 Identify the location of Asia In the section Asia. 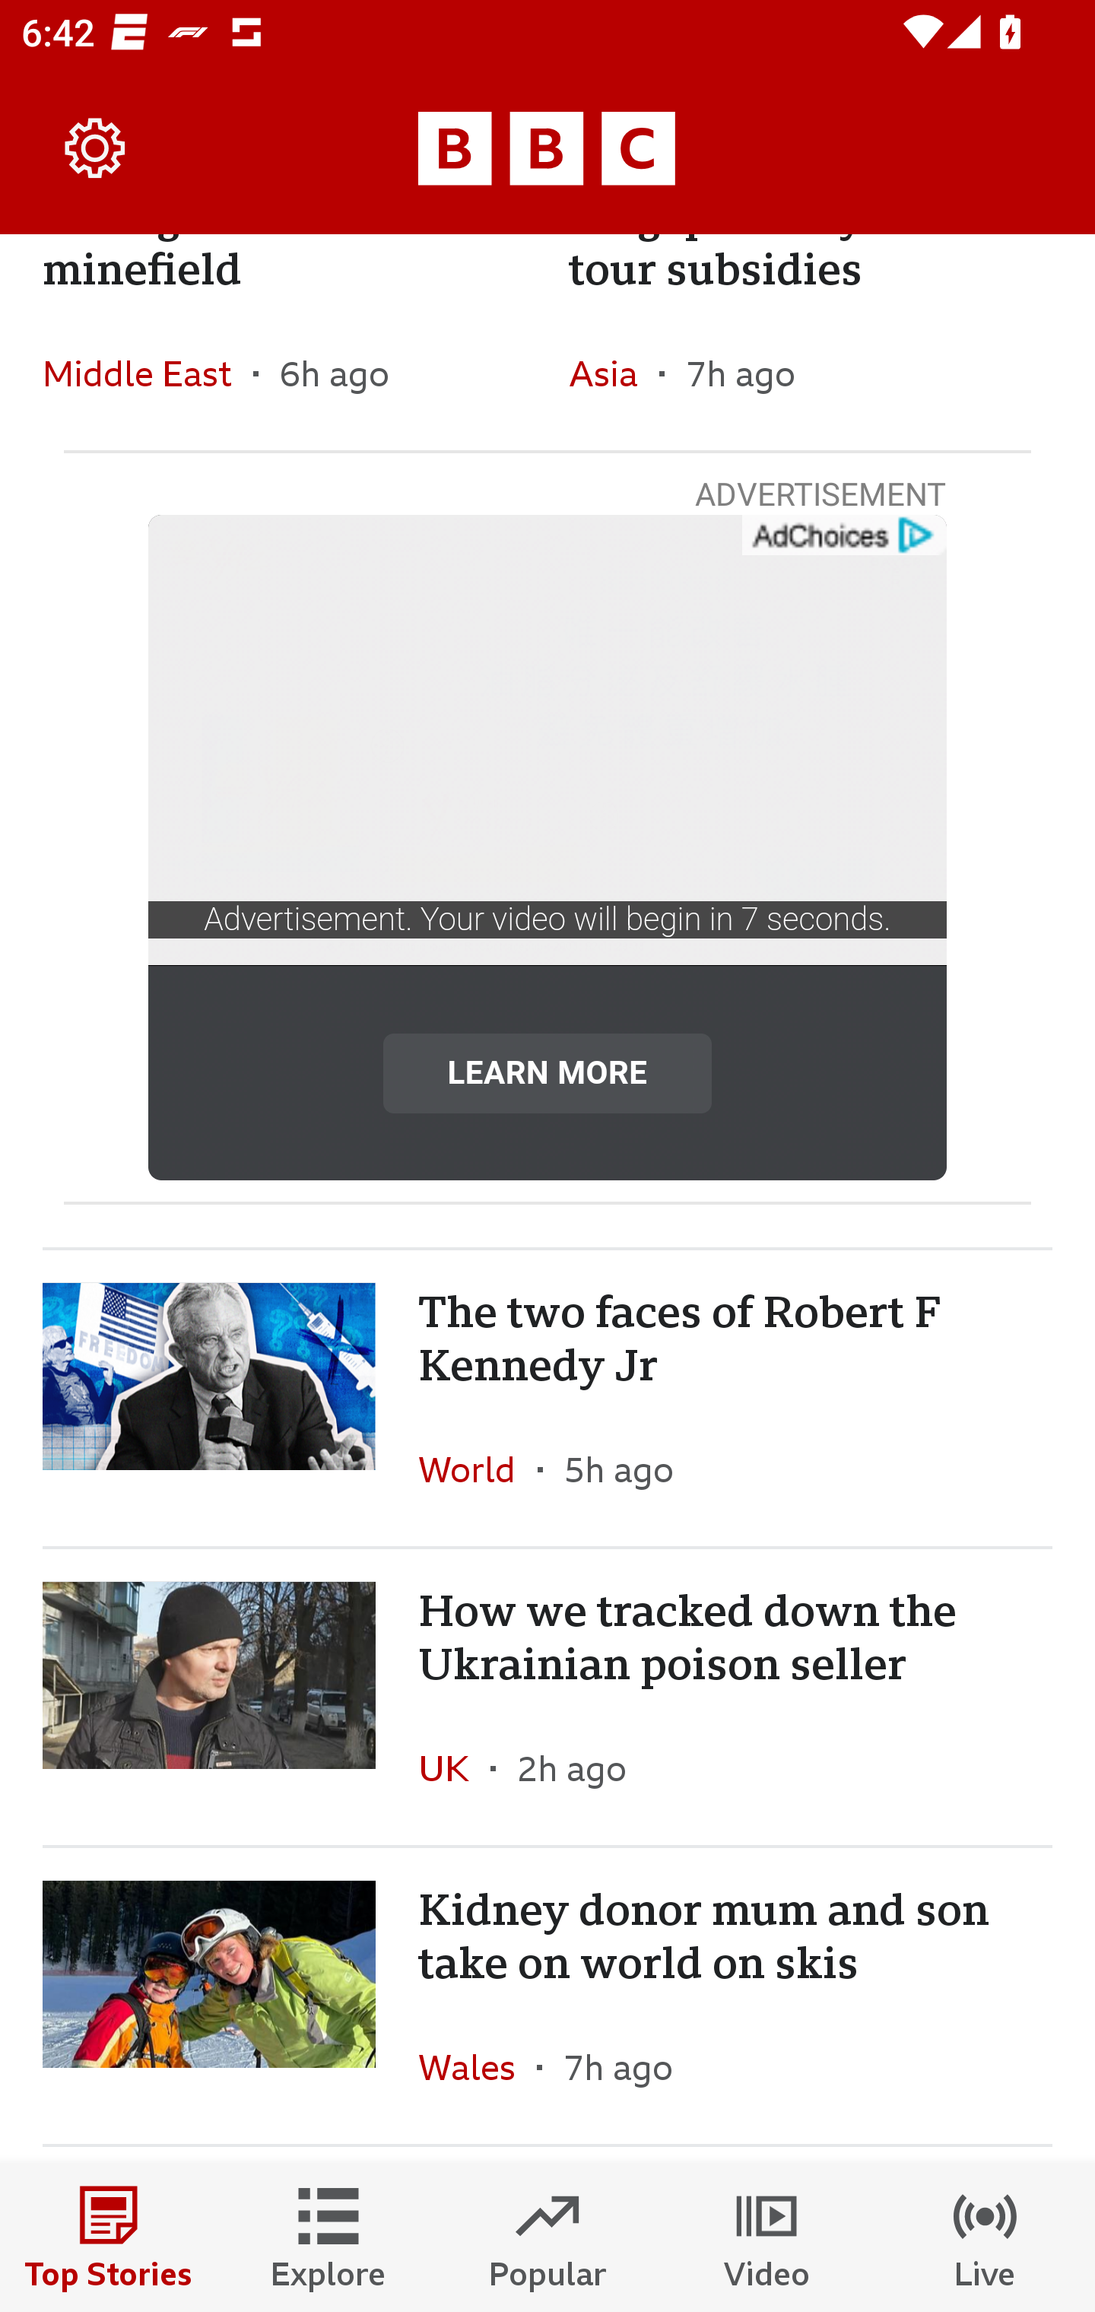
(613, 373).